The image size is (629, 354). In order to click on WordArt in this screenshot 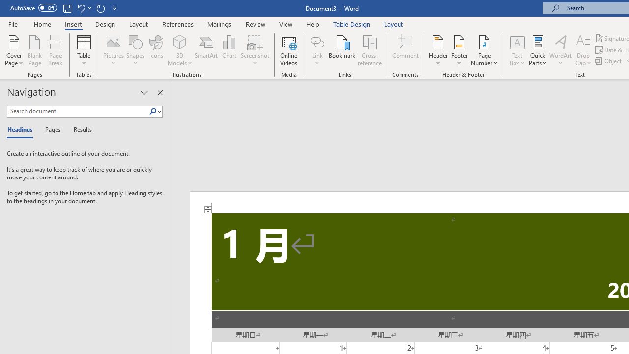, I will do `click(561, 50)`.